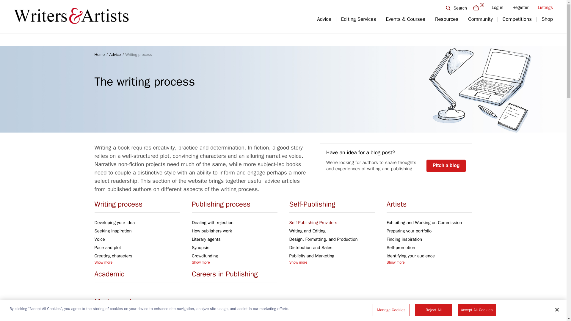 This screenshot has height=321, width=571. What do you see at coordinates (520, 7) in the screenshot?
I see `Register` at bounding box center [520, 7].